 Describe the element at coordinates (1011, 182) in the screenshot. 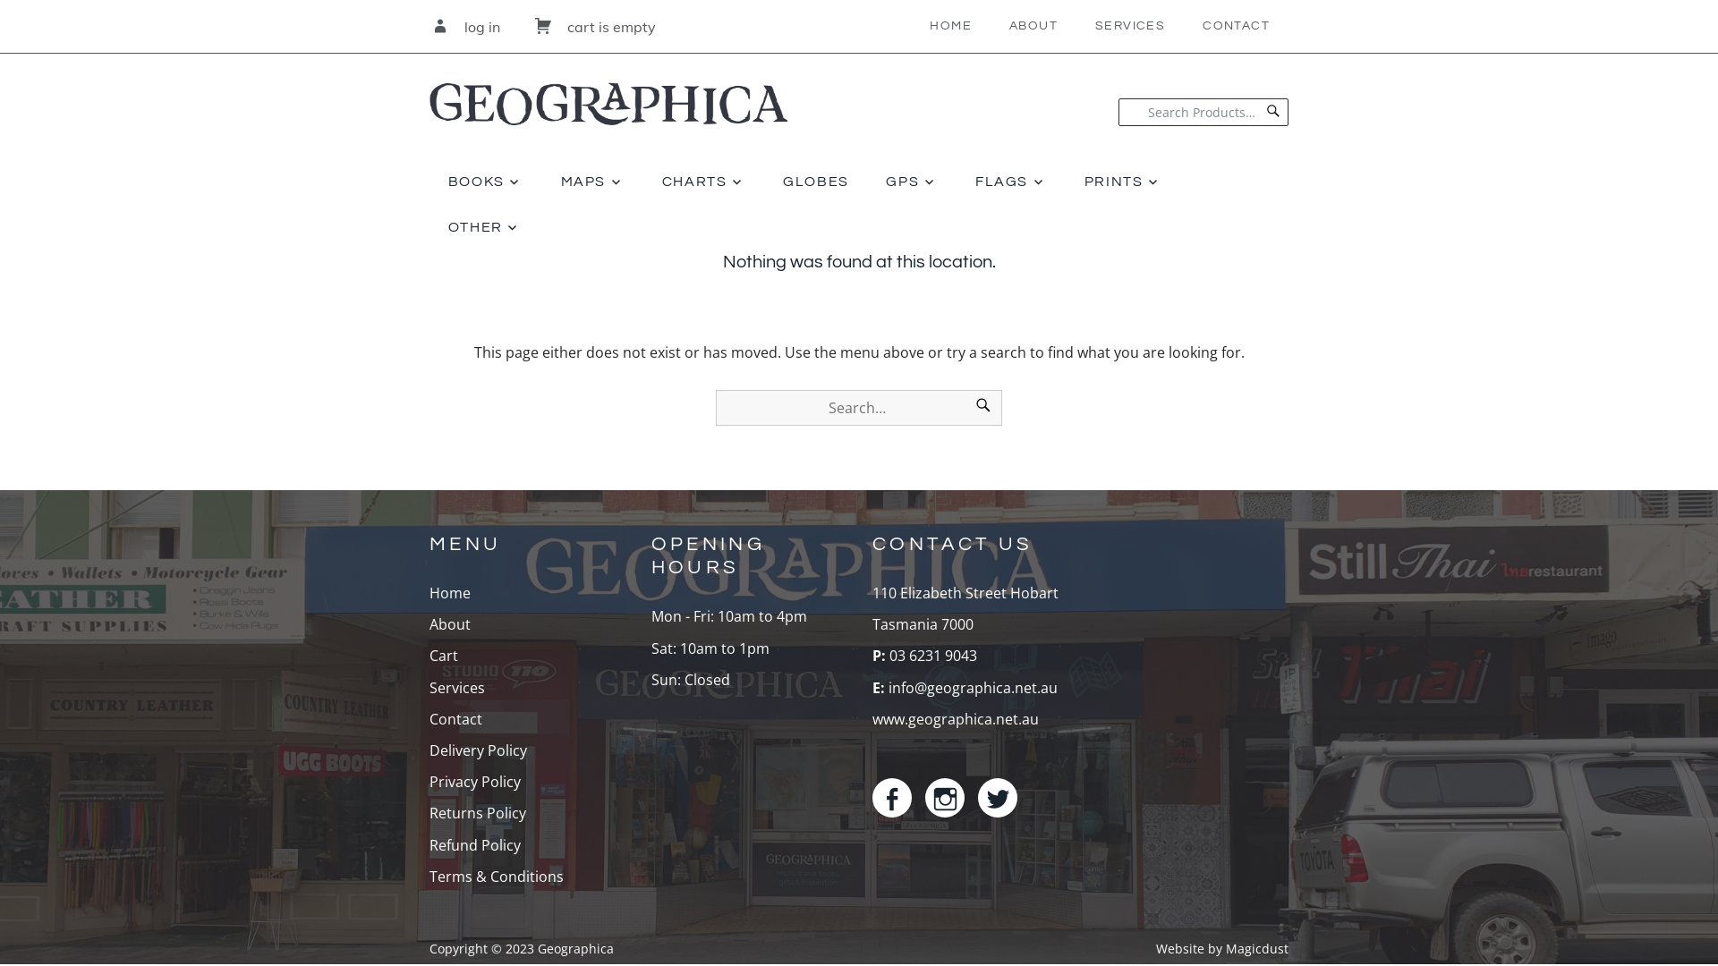

I see `FLAGS` at that location.